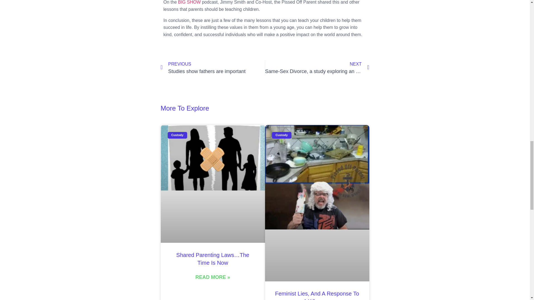 Image resolution: width=534 pixels, height=300 pixels. What do you see at coordinates (212, 68) in the screenshot?
I see `Feminist Lies, And A Response To A Whopper` at bounding box center [212, 68].